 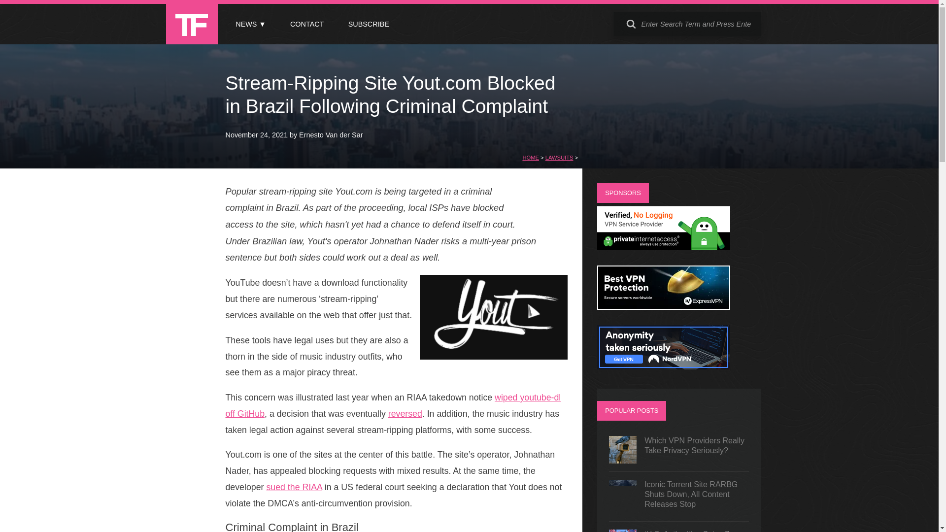 What do you see at coordinates (663, 306) in the screenshot?
I see `ExpressVPN` at bounding box center [663, 306].